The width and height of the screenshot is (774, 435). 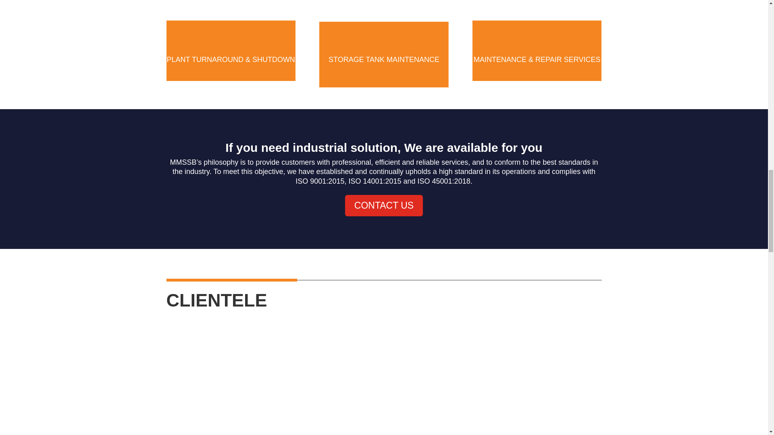 What do you see at coordinates (537, 18) in the screenshot?
I see `maintenance-and-repair` at bounding box center [537, 18].